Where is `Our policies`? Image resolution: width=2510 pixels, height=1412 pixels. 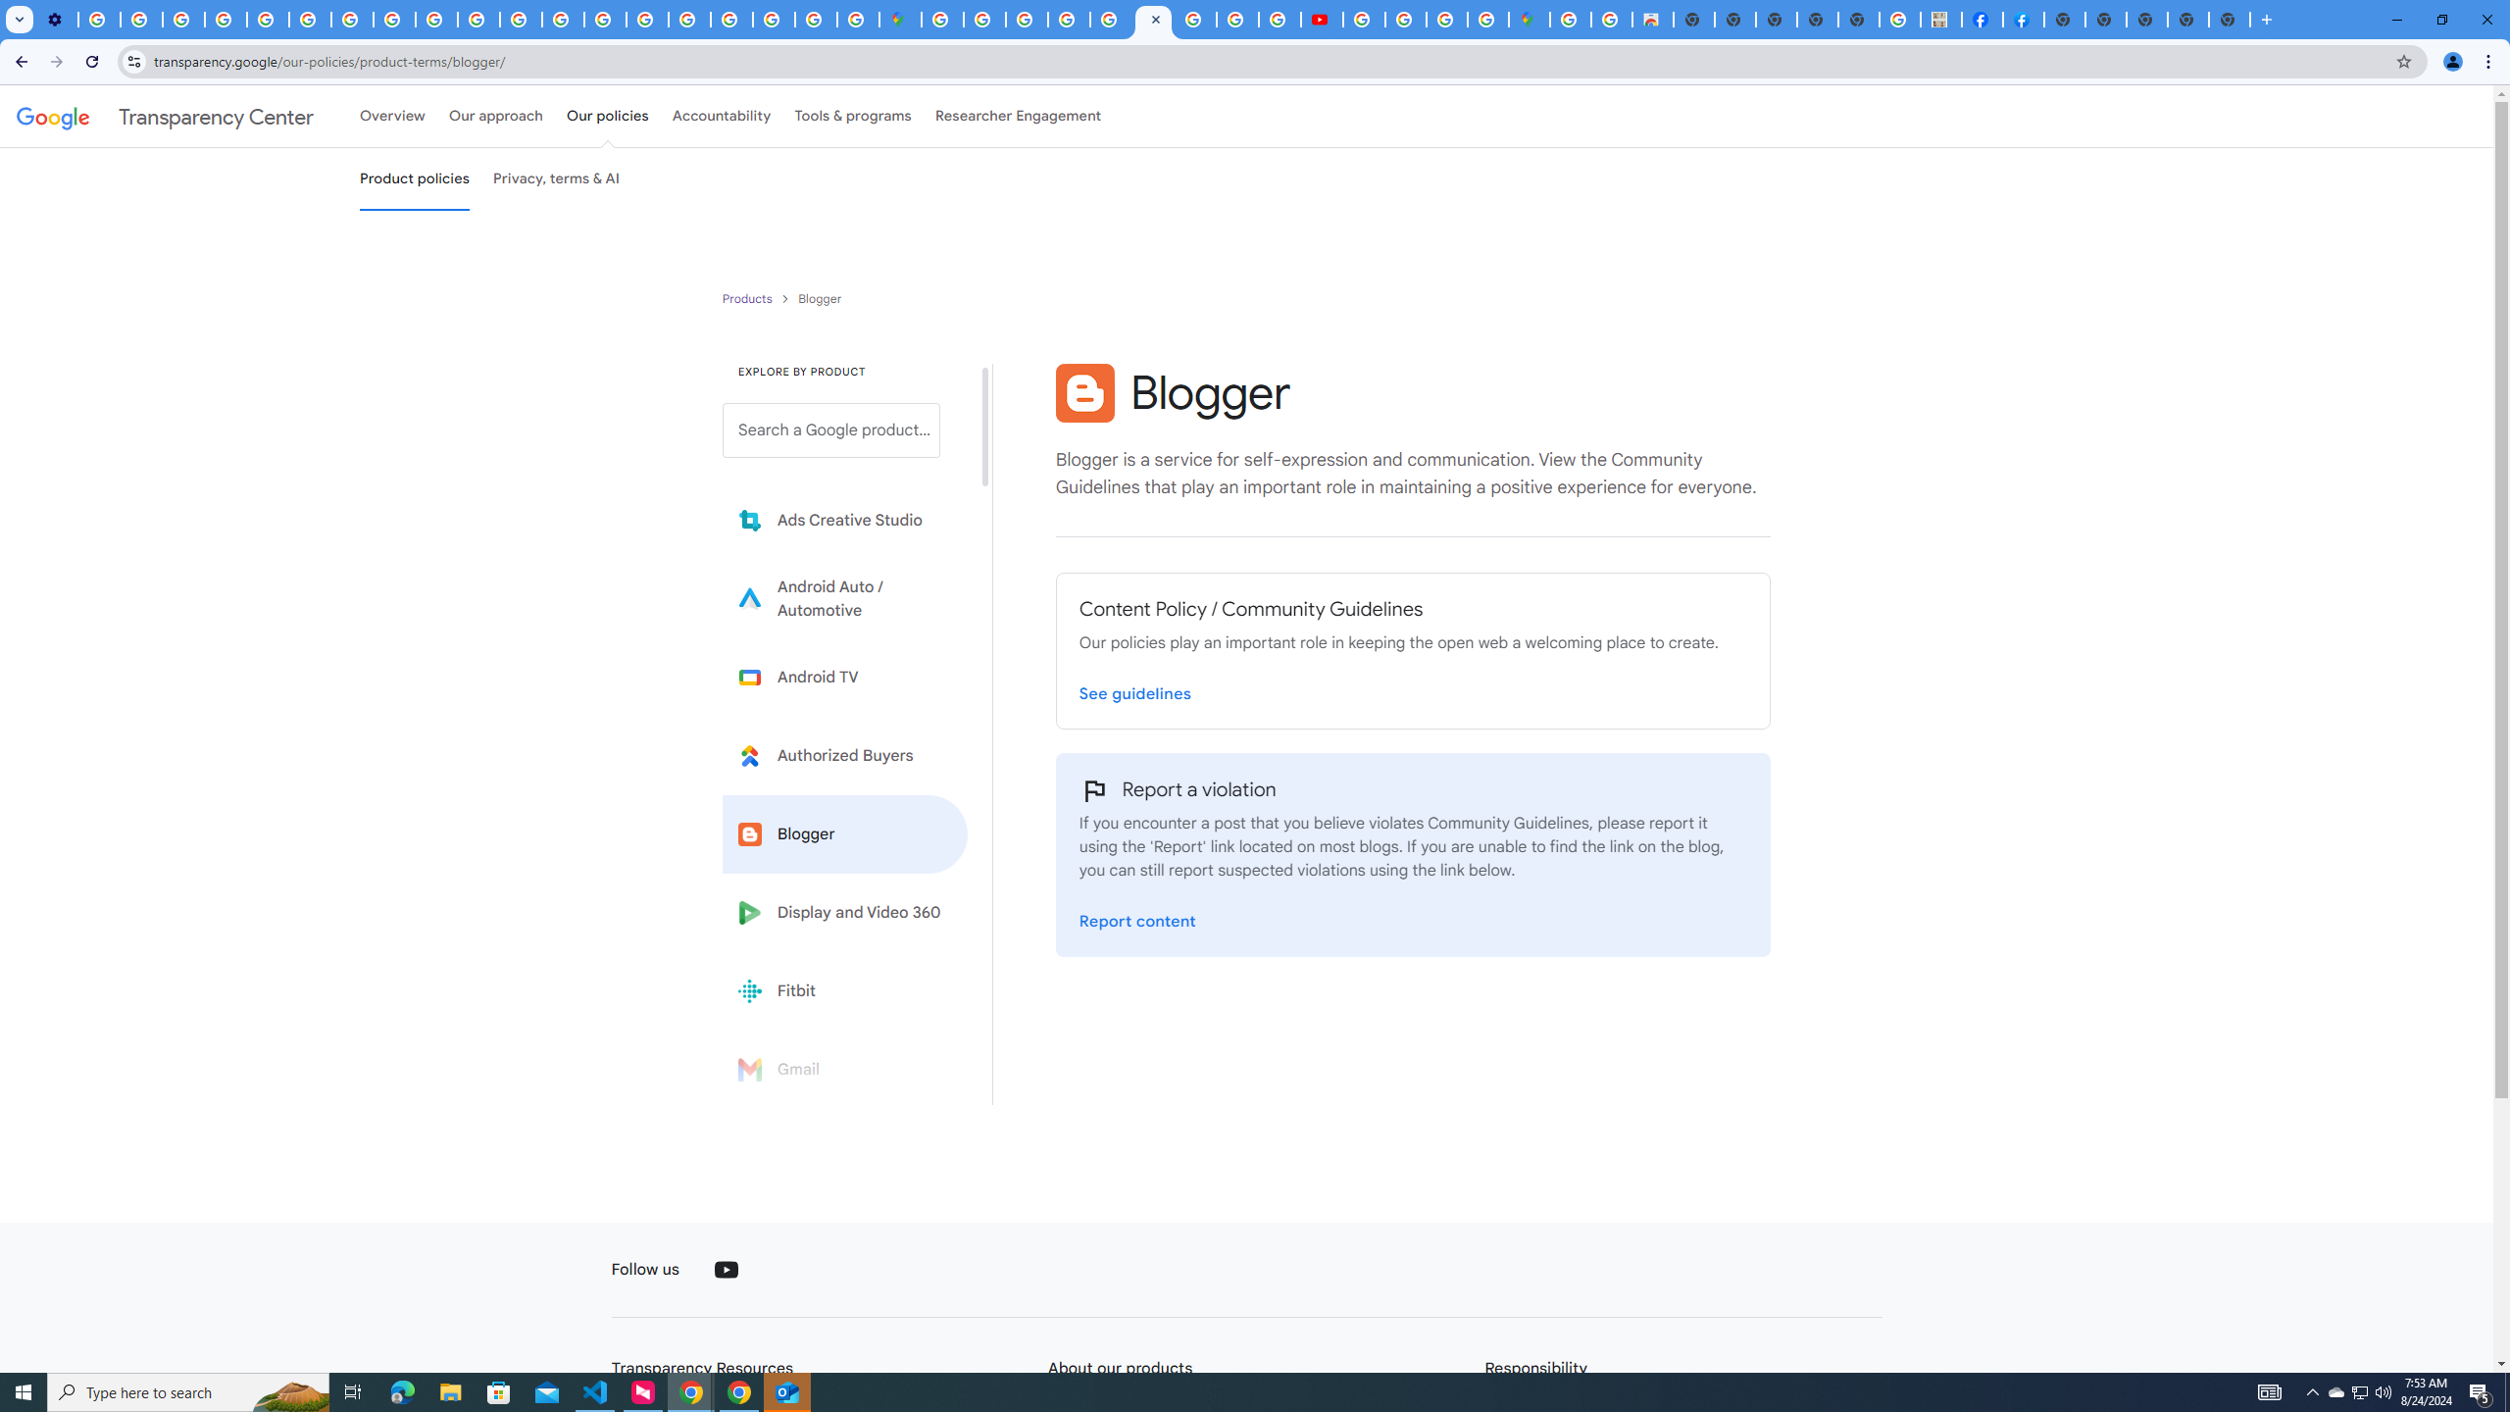
Our policies is located at coordinates (607, 116).